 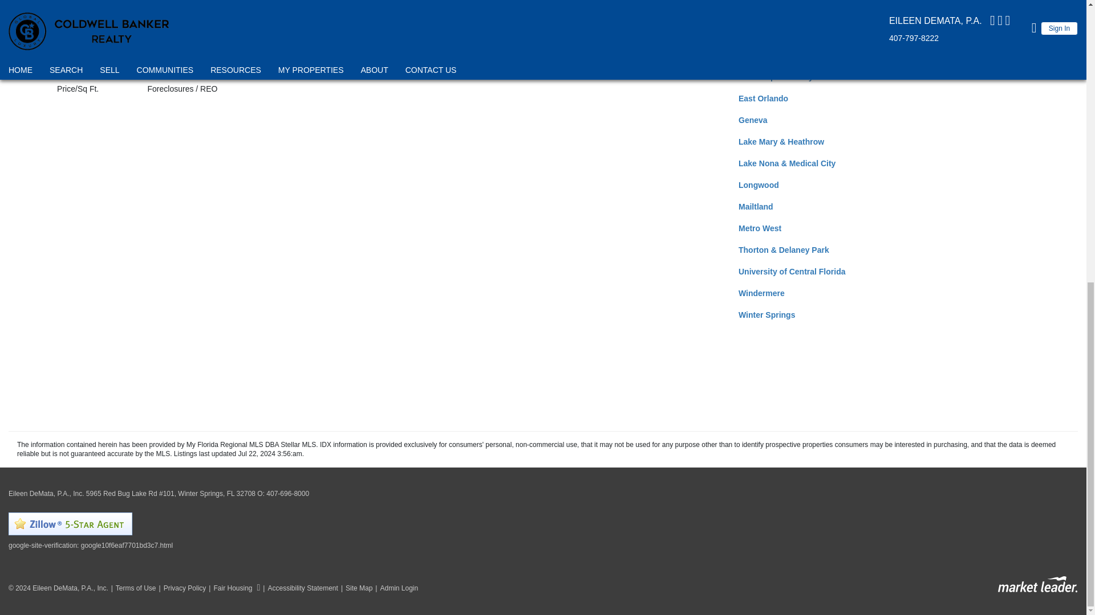 What do you see at coordinates (752, 55) in the screenshot?
I see `Deland` at bounding box center [752, 55].